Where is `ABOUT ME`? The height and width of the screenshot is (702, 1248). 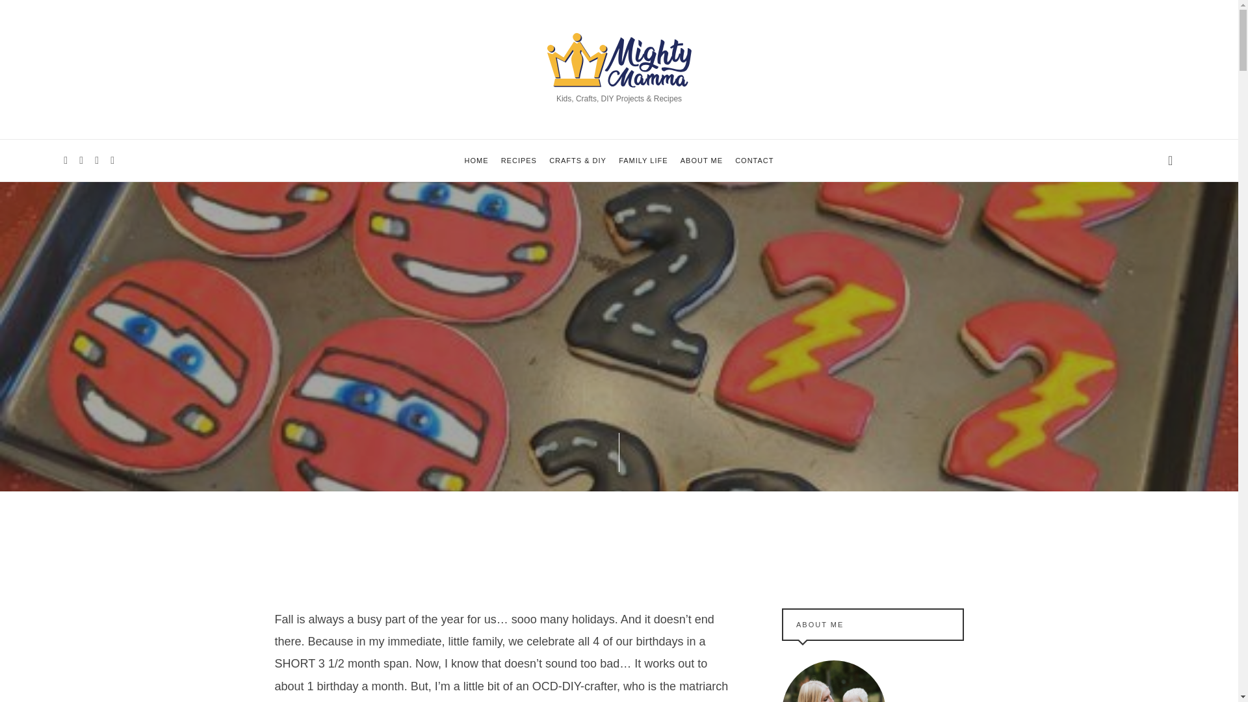 ABOUT ME is located at coordinates (701, 160).